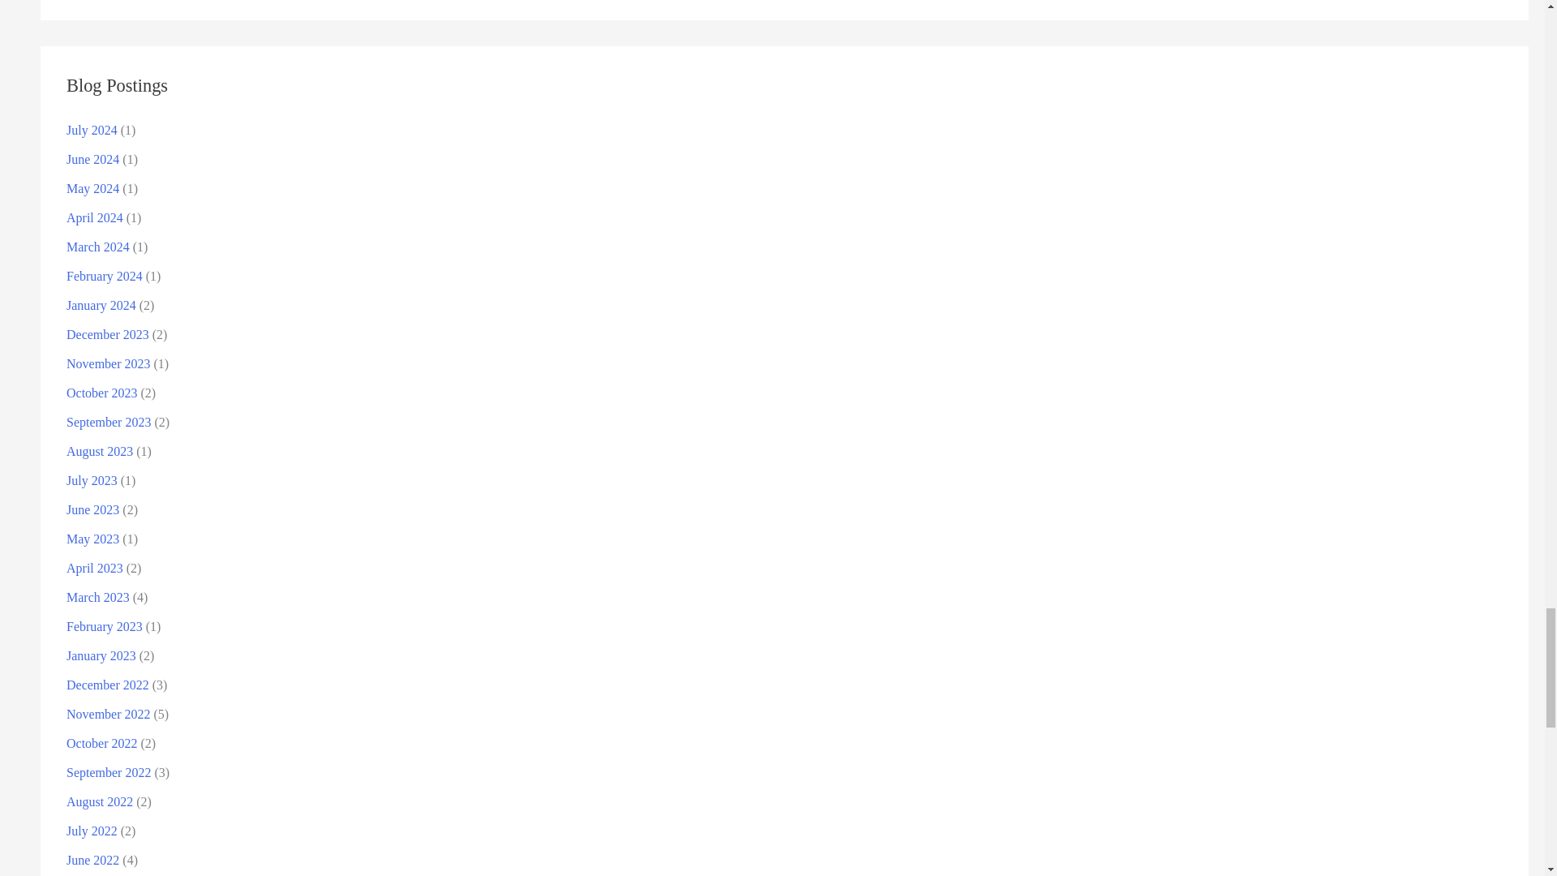 Image resolution: width=1557 pixels, height=876 pixels. Describe the element at coordinates (102, 393) in the screenshot. I see `October 2023` at that location.